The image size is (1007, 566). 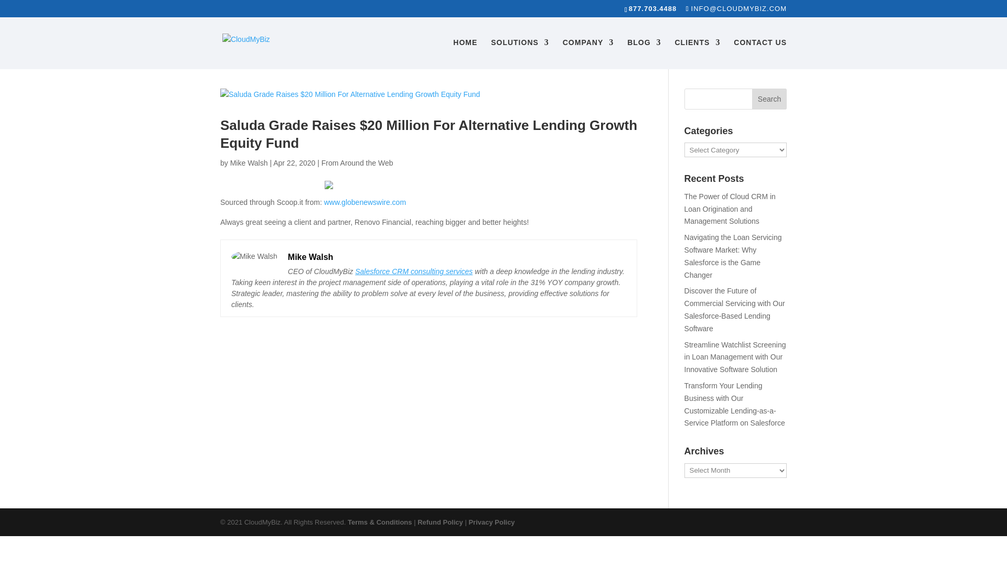 What do you see at coordinates (760, 53) in the screenshot?
I see `CONTACT US` at bounding box center [760, 53].